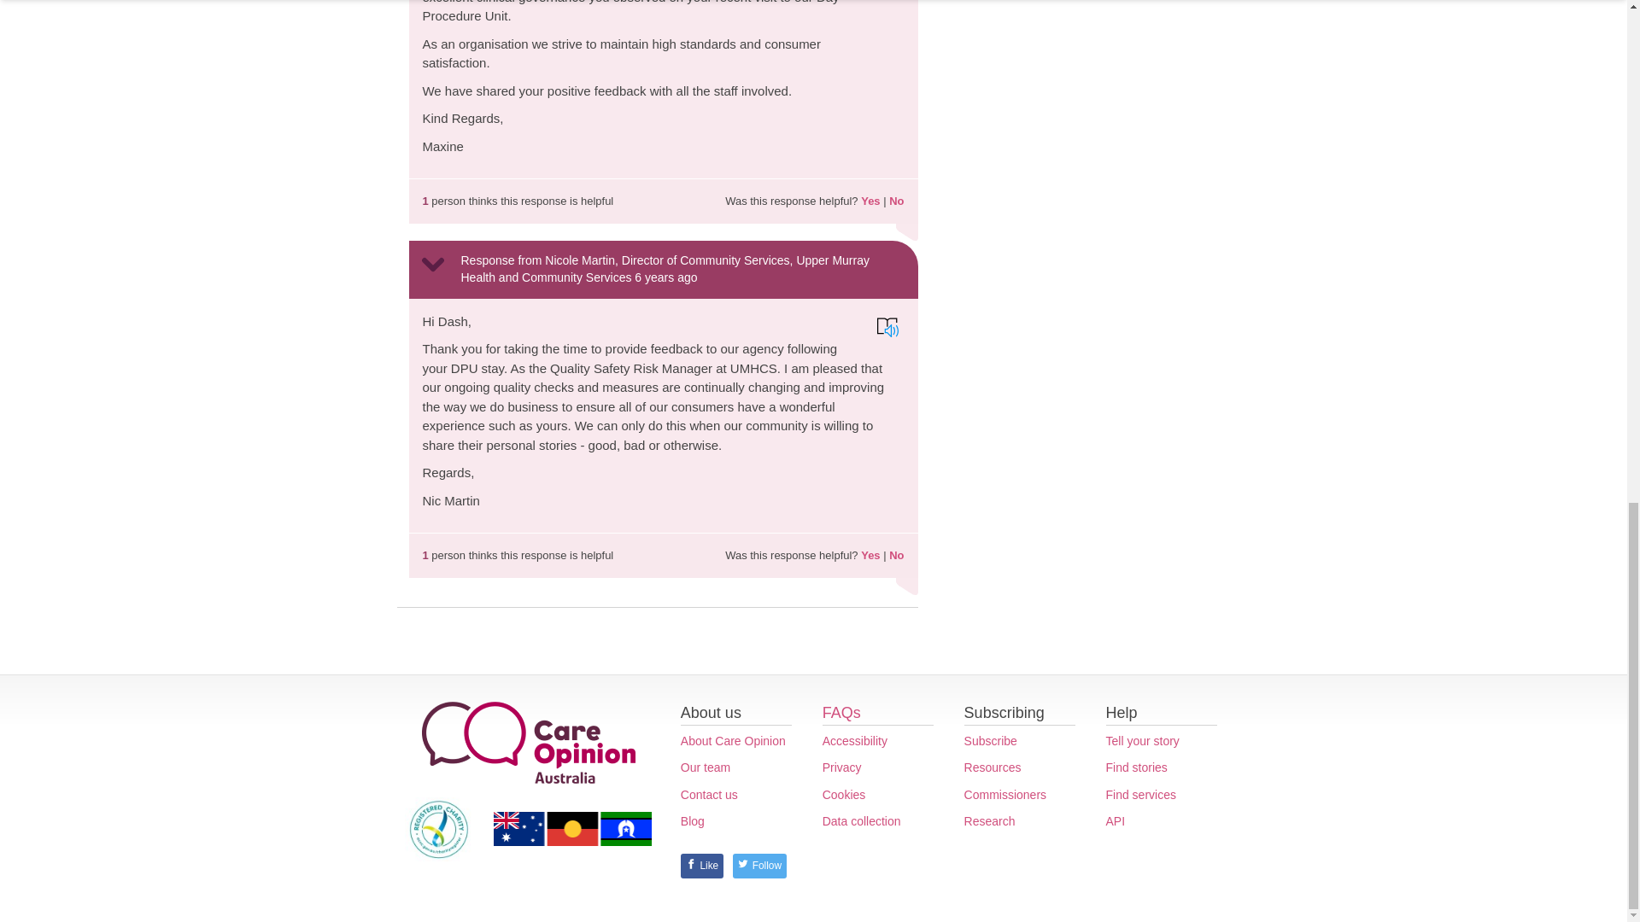 The image size is (1640, 922). I want to click on Australian Charities and Not-for-profits Commission, so click(439, 829).